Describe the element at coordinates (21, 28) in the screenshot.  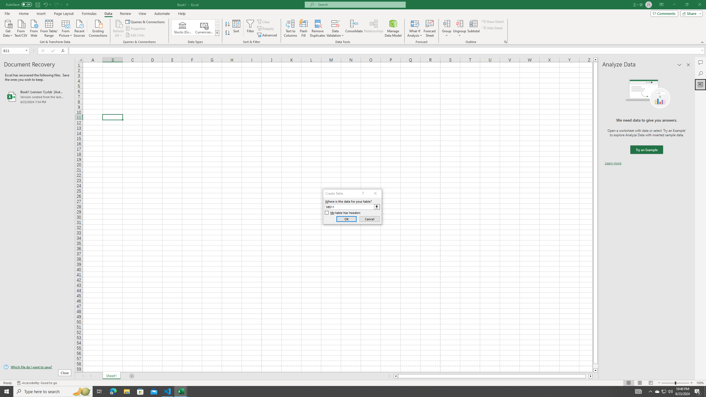
I see `From Text/CSV` at that location.